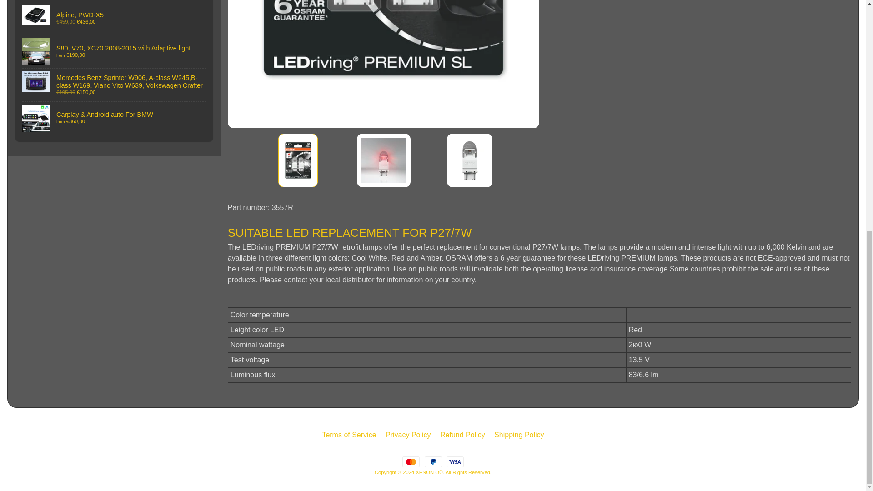 The image size is (873, 491). What do you see at coordinates (114, 52) in the screenshot?
I see `S80, V70, XC70 2008-2015 with Adaptive light` at bounding box center [114, 52].